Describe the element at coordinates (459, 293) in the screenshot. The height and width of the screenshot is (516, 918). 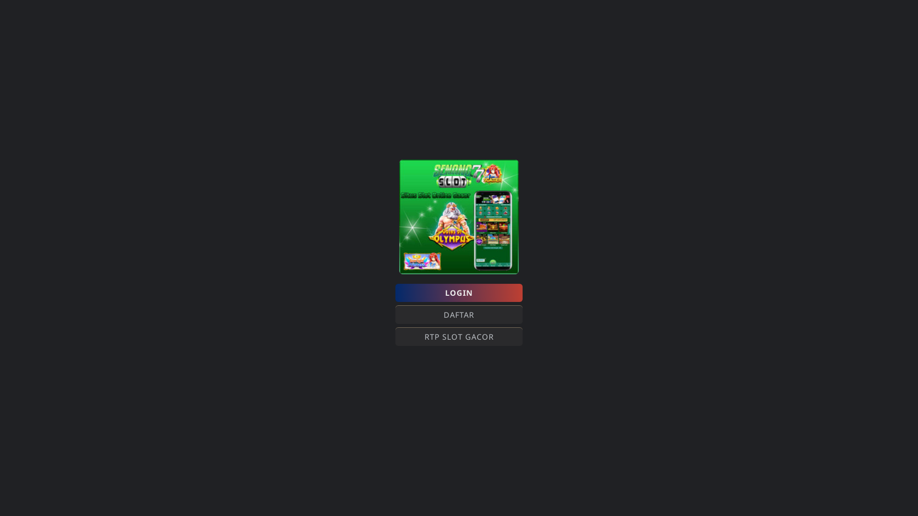
I see `LOGIN` at that location.